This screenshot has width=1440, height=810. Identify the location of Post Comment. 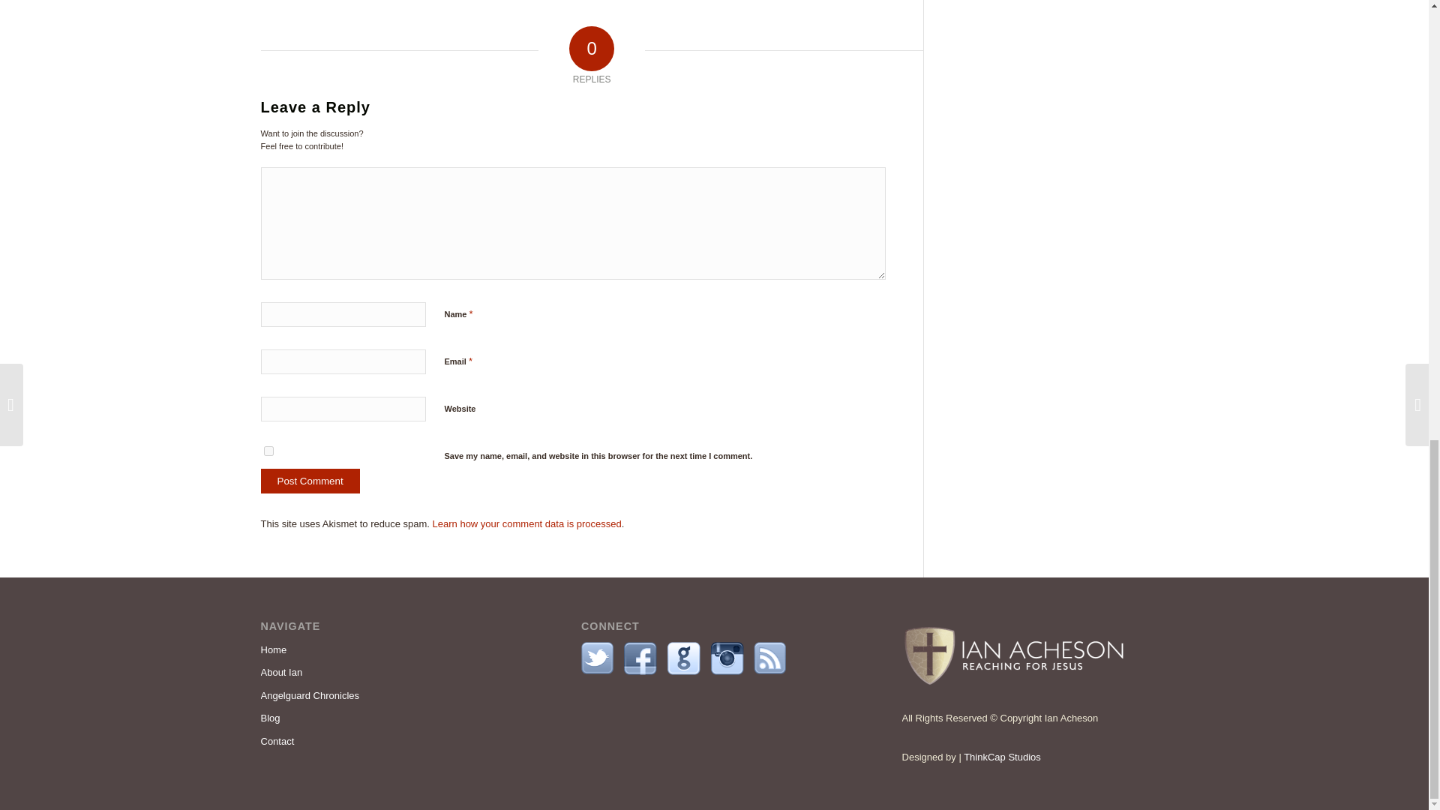
(310, 481).